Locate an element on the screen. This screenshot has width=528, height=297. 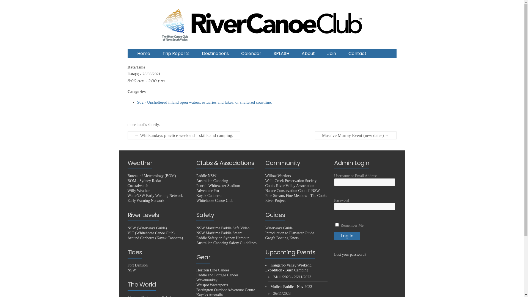
Willow Warriors is located at coordinates (278, 176).